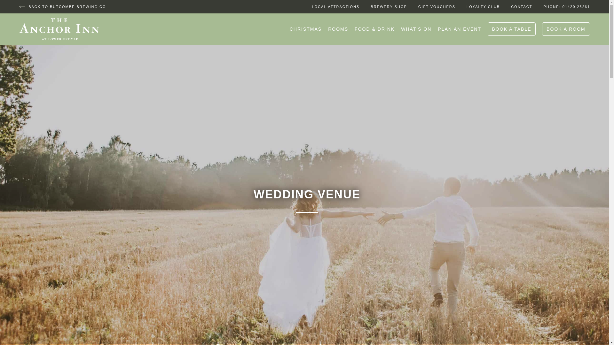 This screenshot has height=345, width=614. What do you see at coordinates (567, 7) in the screenshot?
I see `PHONE: 01420 23261` at bounding box center [567, 7].